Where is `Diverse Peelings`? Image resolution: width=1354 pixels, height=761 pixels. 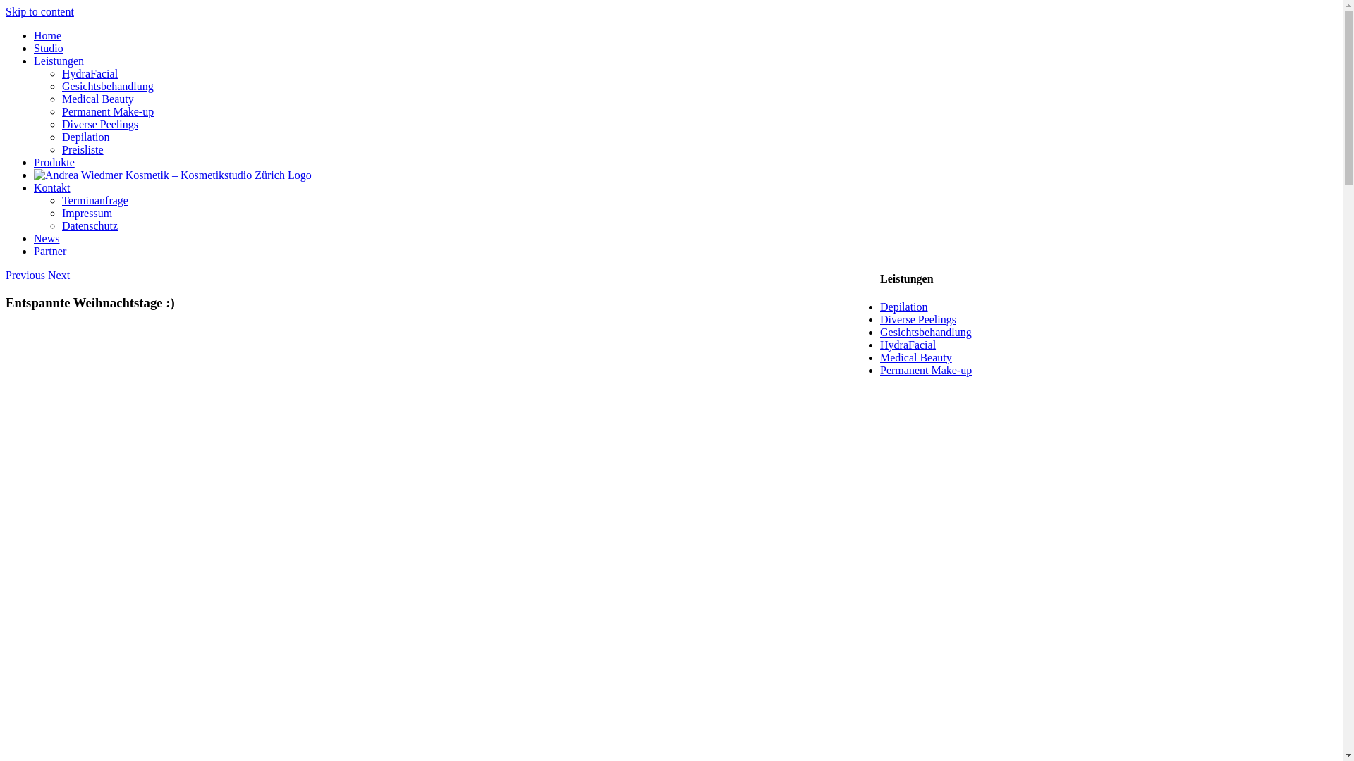
Diverse Peelings is located at coordinates (918, 320).